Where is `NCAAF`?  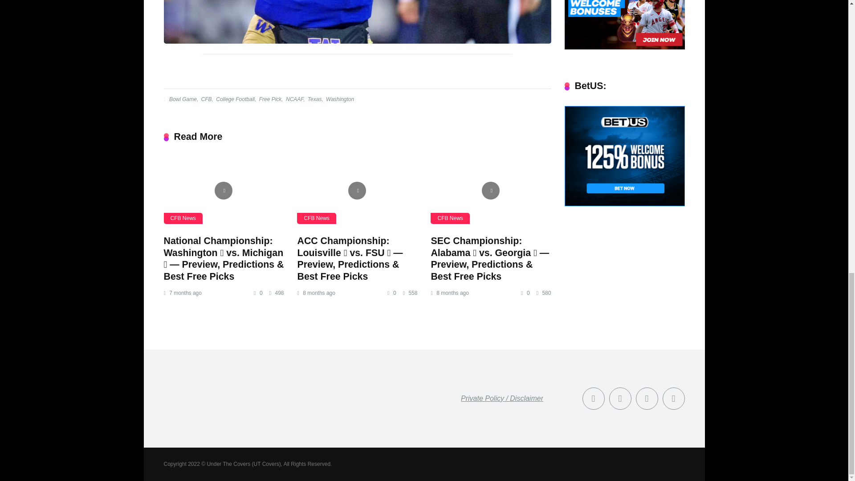
NCAAF is located at coordinates (294, 99).